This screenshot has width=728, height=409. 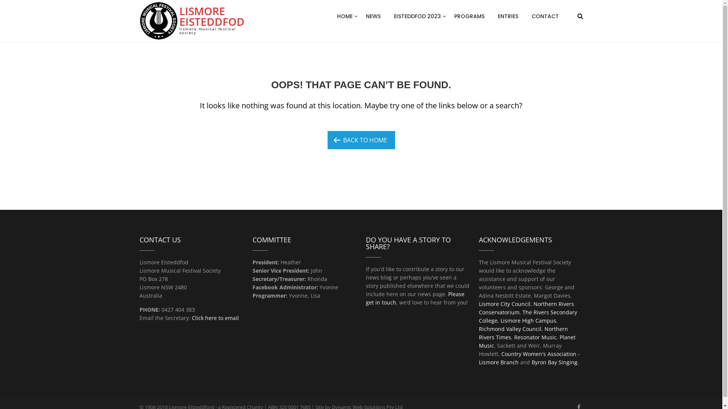 What do you see at coordinates (523, 333) in the screenshot?
I see `Northern Rivers Times` at bounding box center [523, 333].